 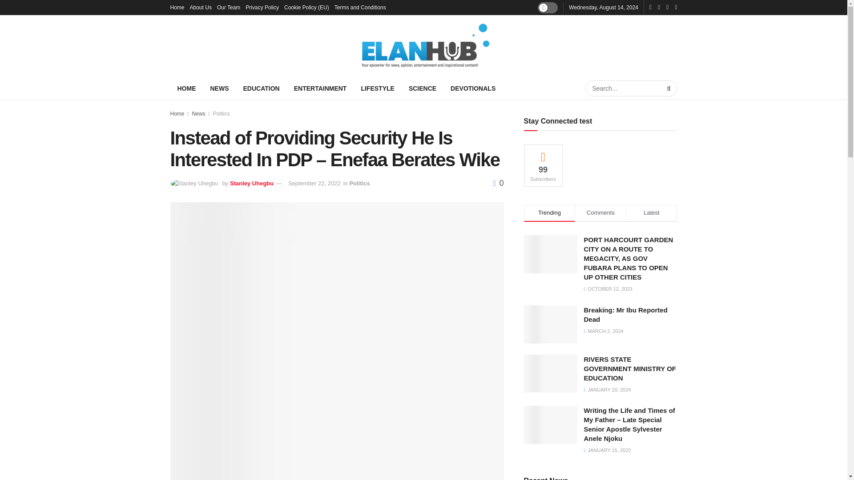 I want to click on Home, so click(x=177, y=7).